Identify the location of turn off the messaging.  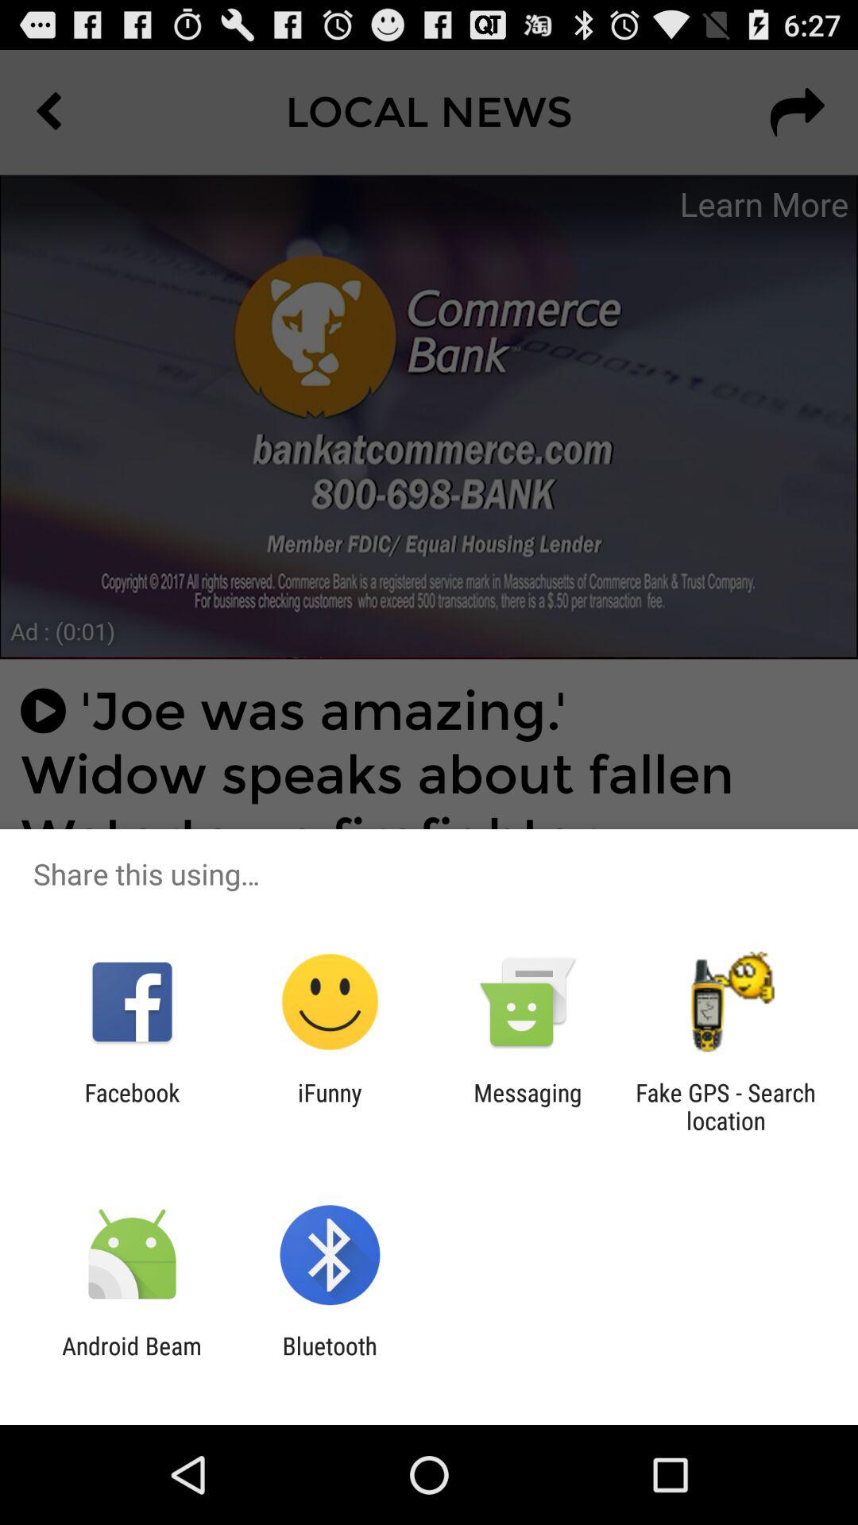
(528, 1106).